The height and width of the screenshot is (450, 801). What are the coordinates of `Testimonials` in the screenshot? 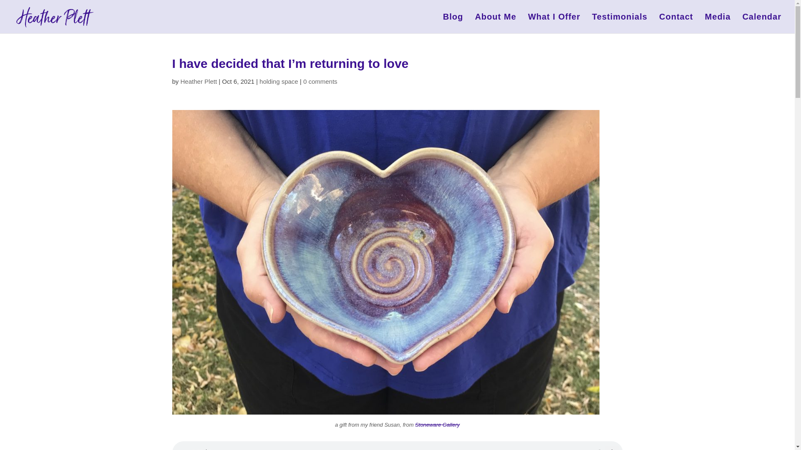 It's located at (619, 23).